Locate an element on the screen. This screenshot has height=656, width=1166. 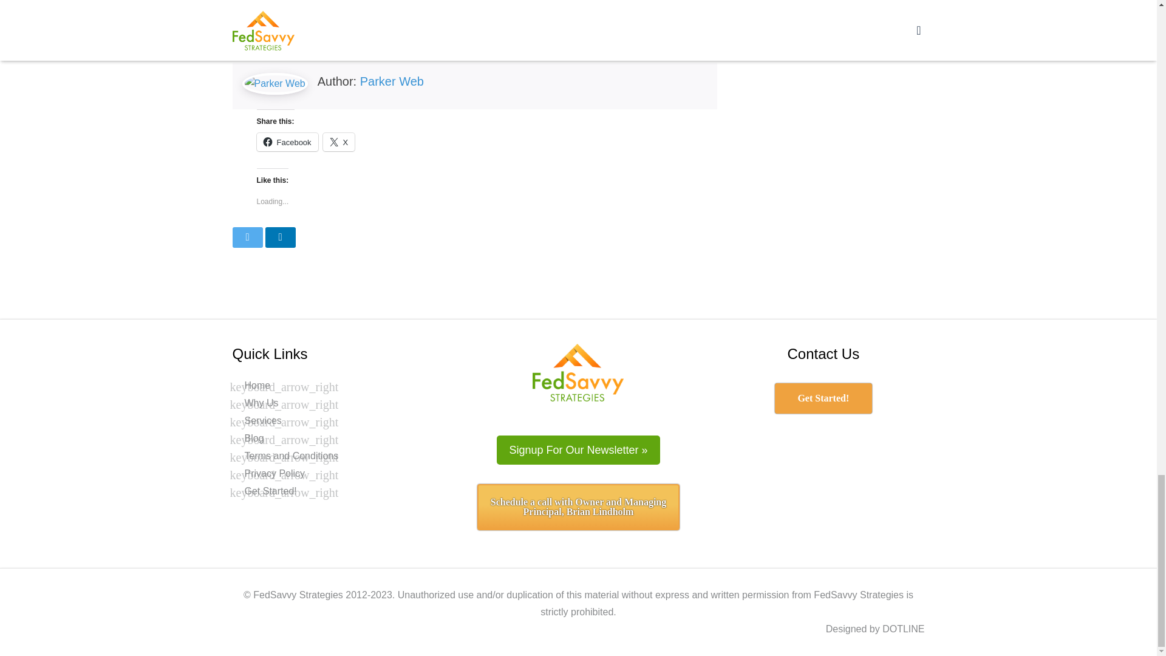
Tweet this is located at coordinates (247, 237).